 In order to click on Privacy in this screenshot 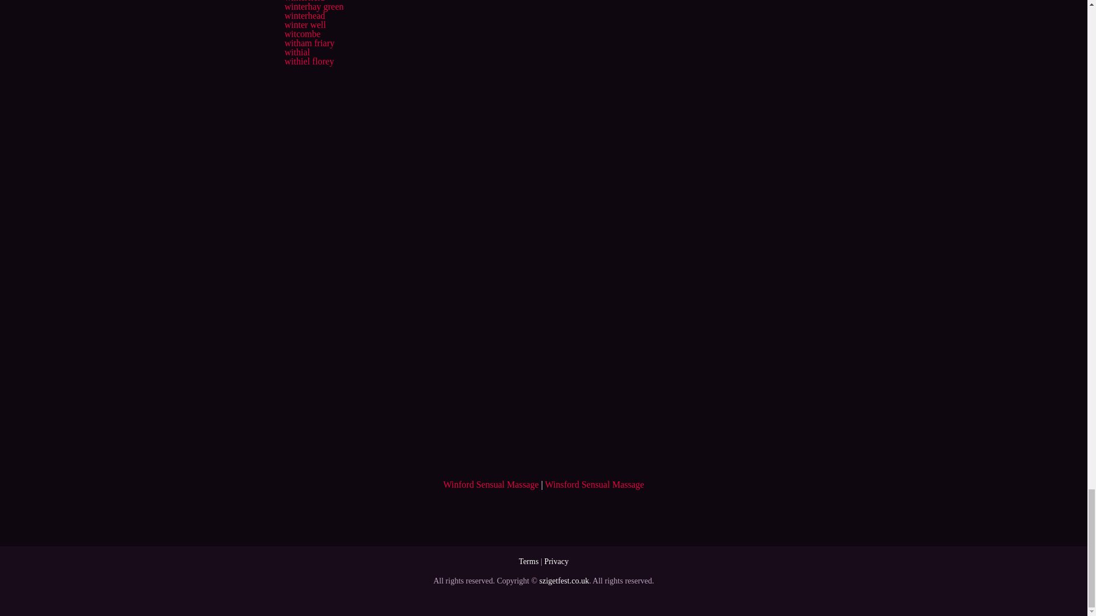, I will do `click(556, 561)`.